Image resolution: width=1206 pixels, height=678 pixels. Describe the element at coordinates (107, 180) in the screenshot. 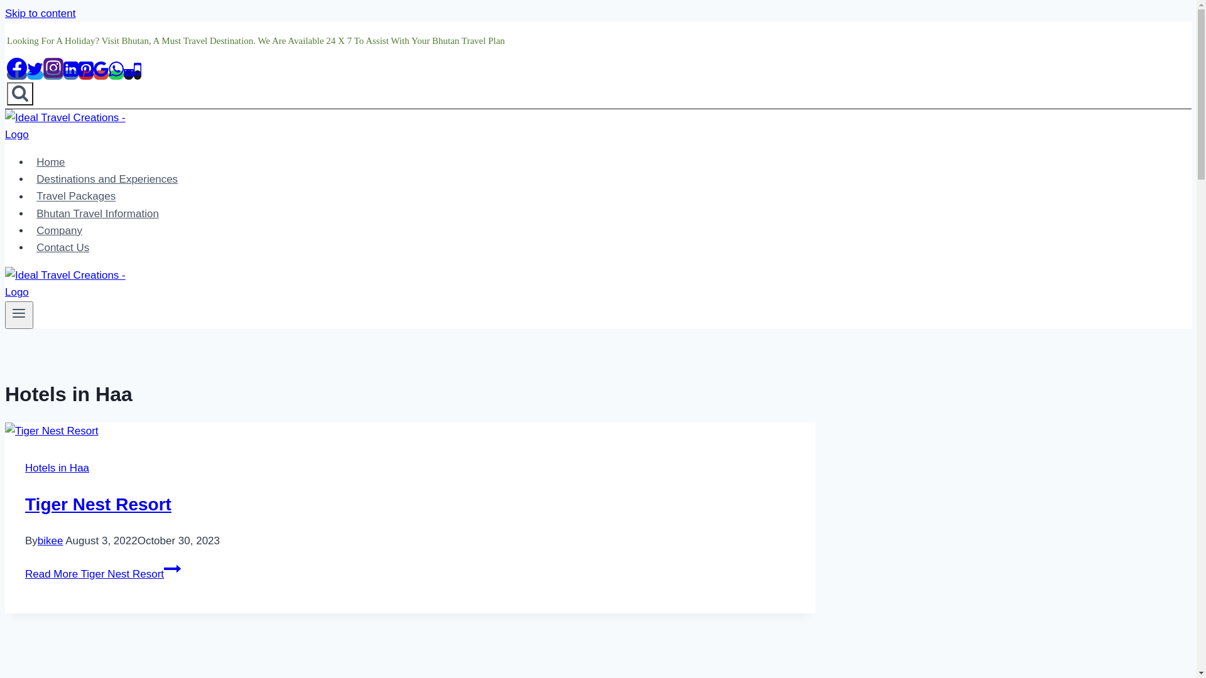

I see `Destinations and Experiences` at that location.